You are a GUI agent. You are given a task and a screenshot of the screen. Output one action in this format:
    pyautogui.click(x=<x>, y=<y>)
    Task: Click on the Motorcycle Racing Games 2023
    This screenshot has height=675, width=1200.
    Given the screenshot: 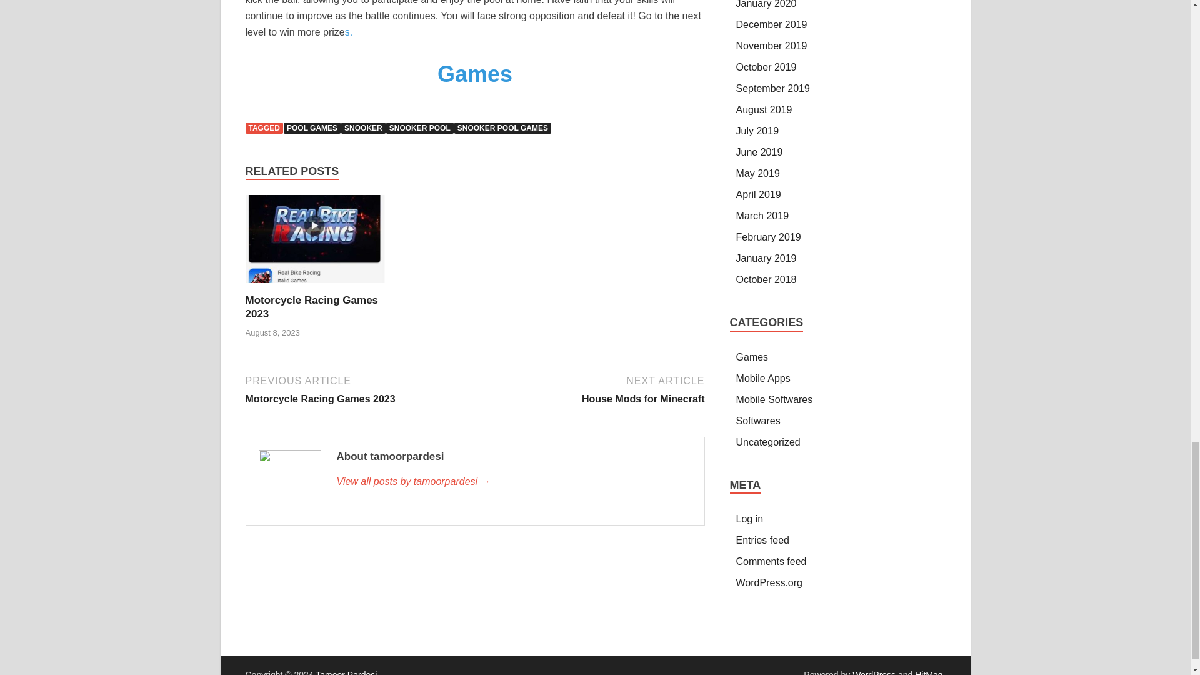 What is the action you would take?
    pyautogui.click(x=311, y=306)
    